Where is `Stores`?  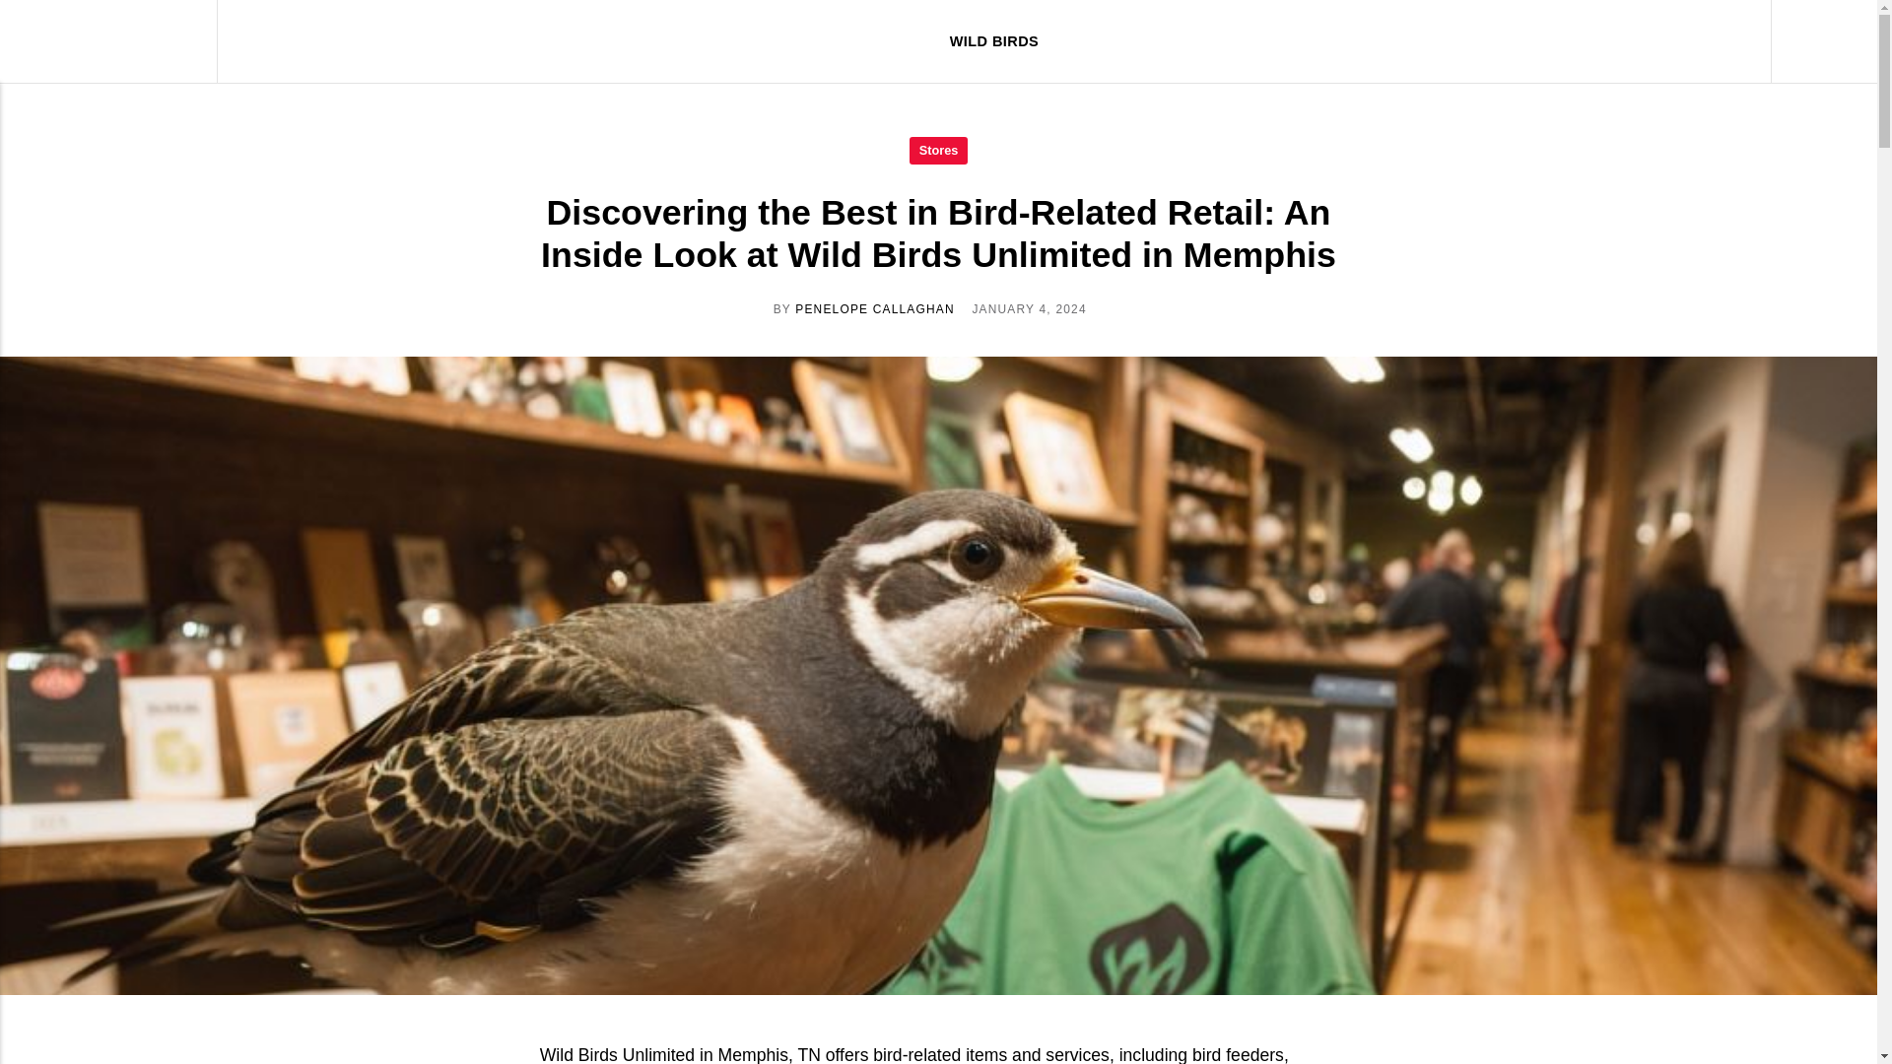
Stores is located at coordinates (938, 150).